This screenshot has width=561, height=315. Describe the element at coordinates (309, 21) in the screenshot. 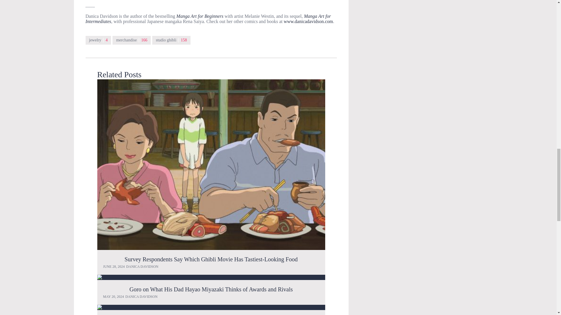

I see `www.danicadavidson.com` at that location.